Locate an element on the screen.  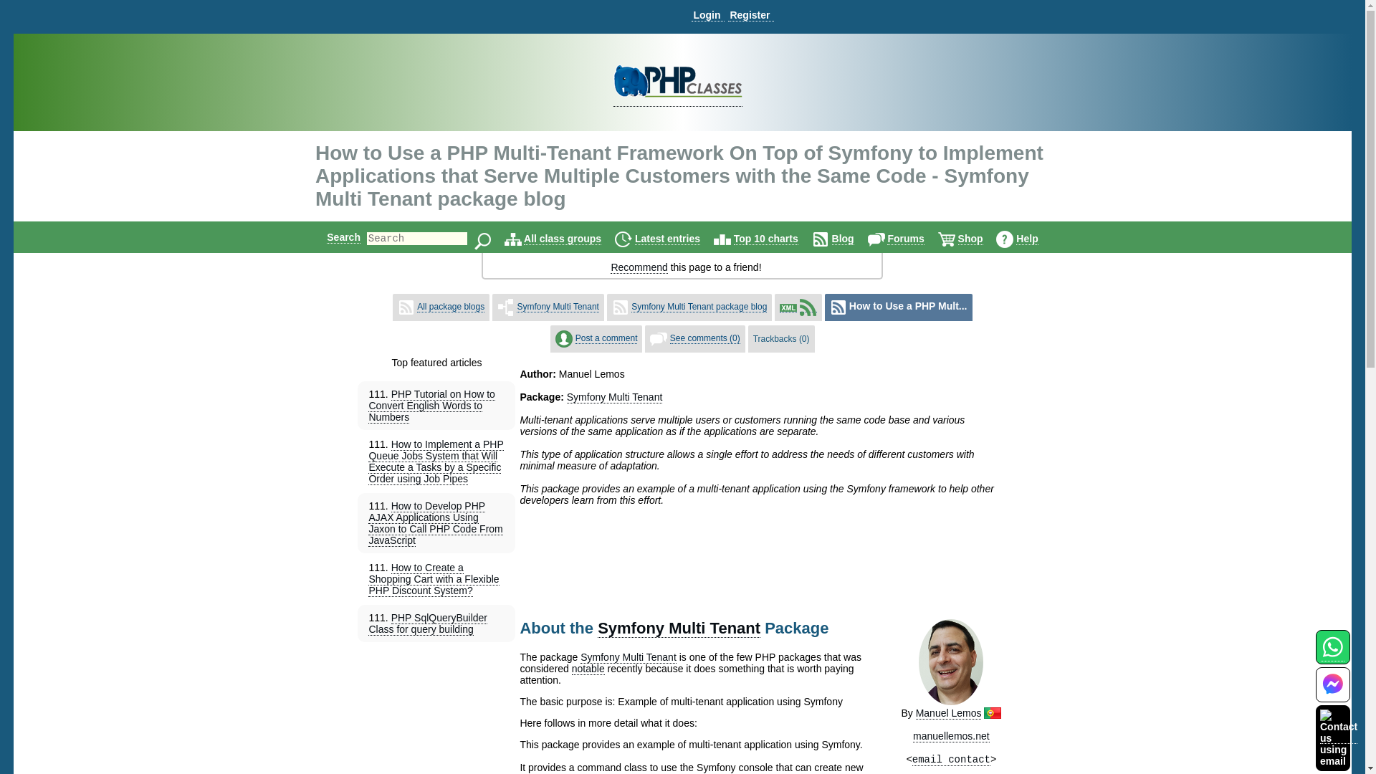
Login is located at coordinates (707, 15).